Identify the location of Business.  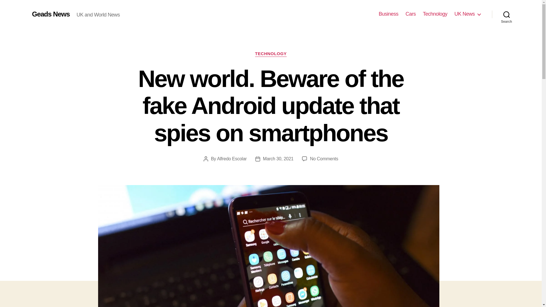
(388, 14).